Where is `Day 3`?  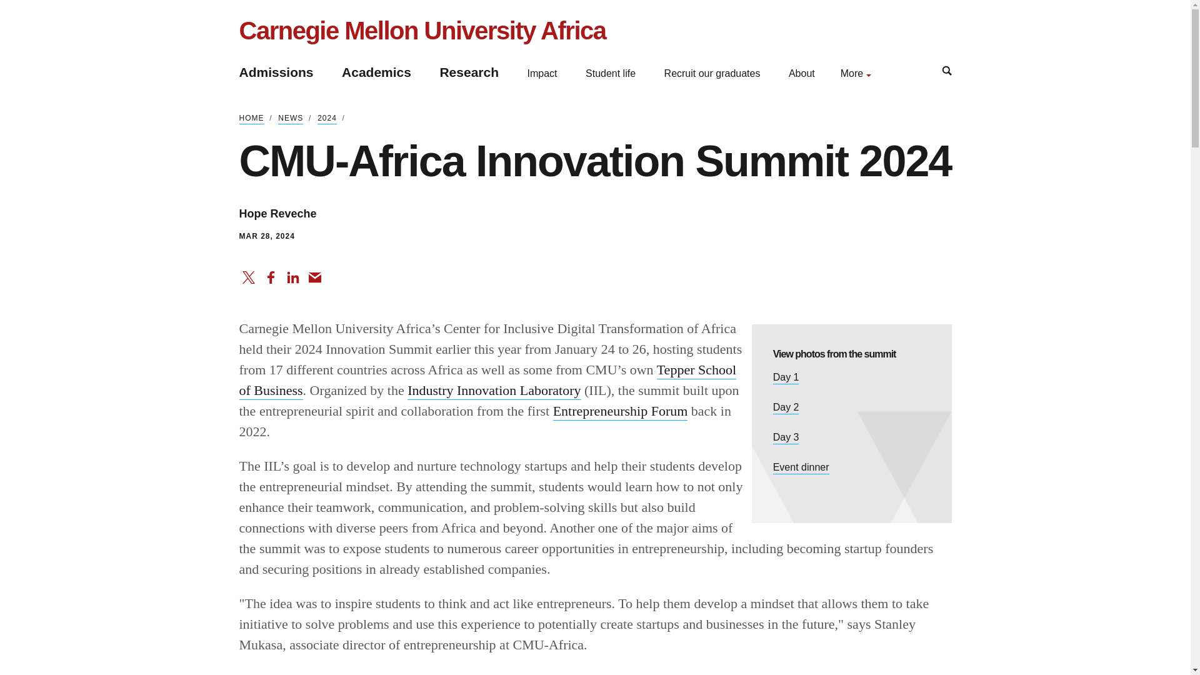
Day 3 is located at coordinates (786, 437).